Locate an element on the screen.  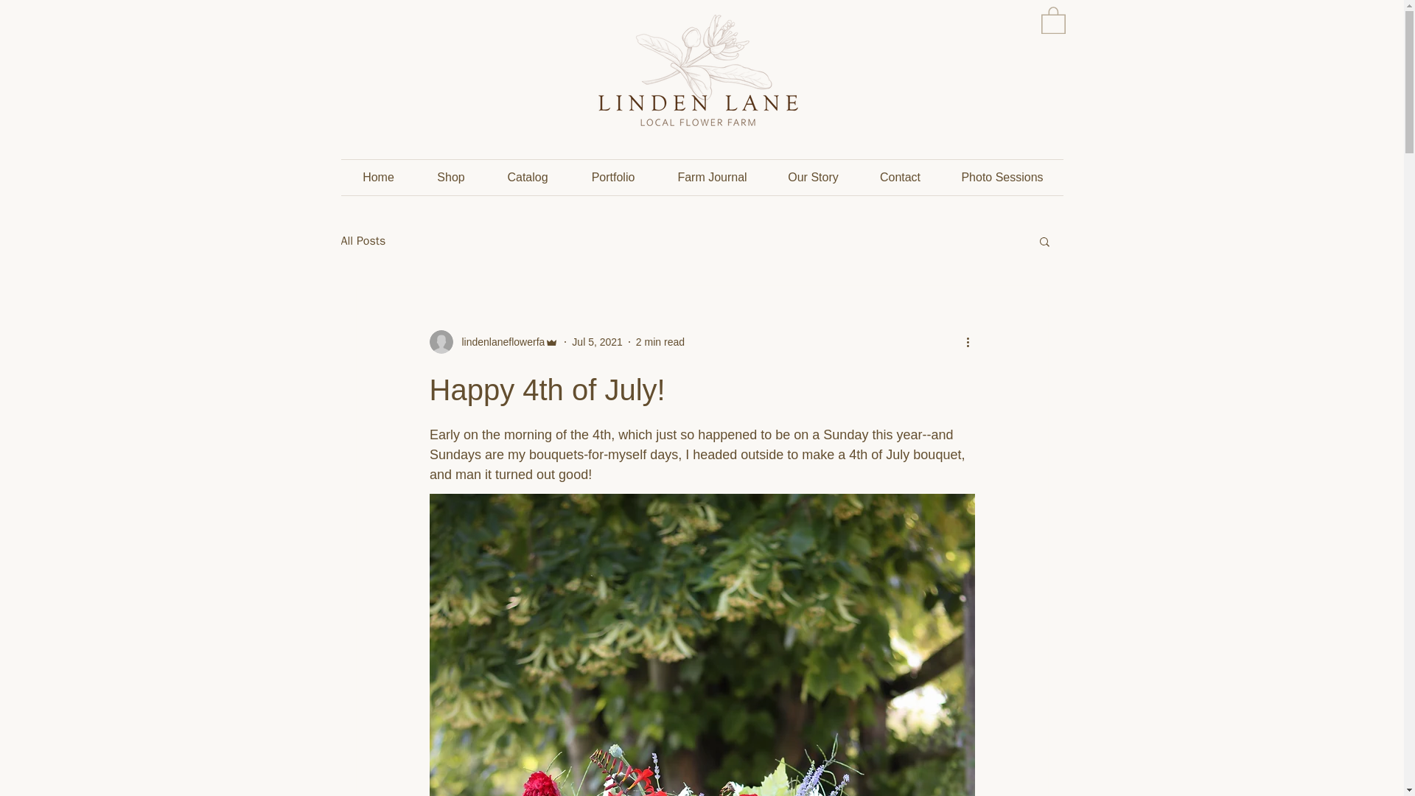
Our Story is located at coordinates (814, 177).